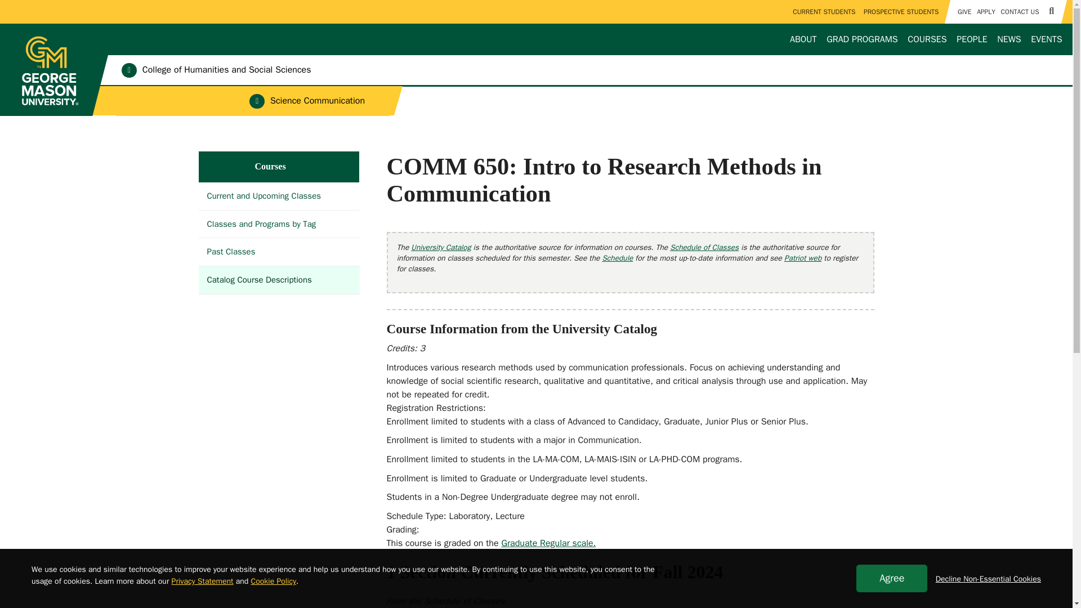  Describe the element at coordinates (824, 12) in the screenshot. I see `Current Students` at that location.